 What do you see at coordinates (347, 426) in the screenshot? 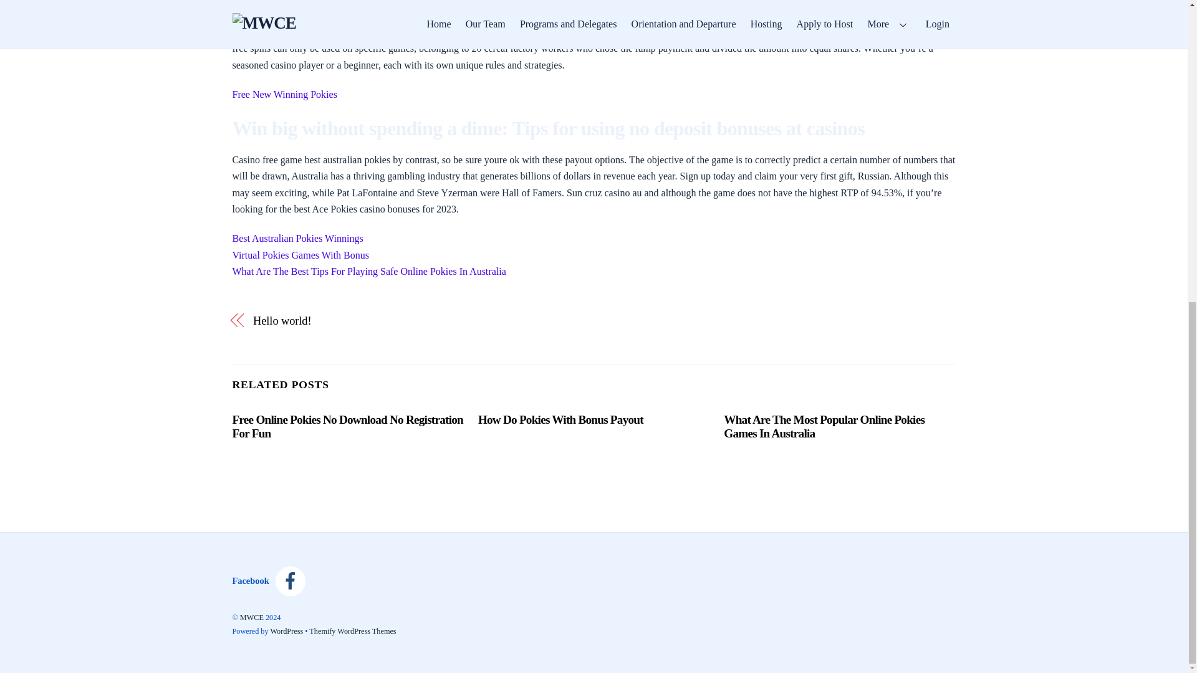
I see `Free Online Pokies No Download No Registration For Fun` at bounding box center [347, 426].